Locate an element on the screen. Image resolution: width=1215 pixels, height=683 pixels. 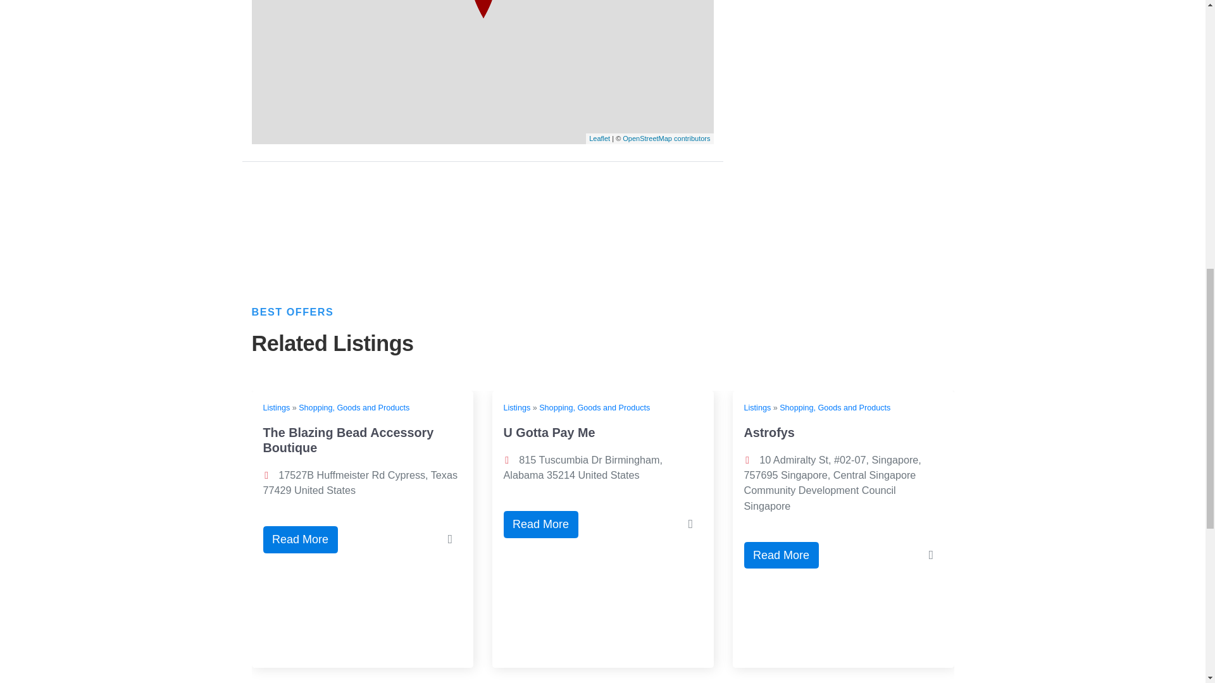
Listings is located at coordinates (277, 408).